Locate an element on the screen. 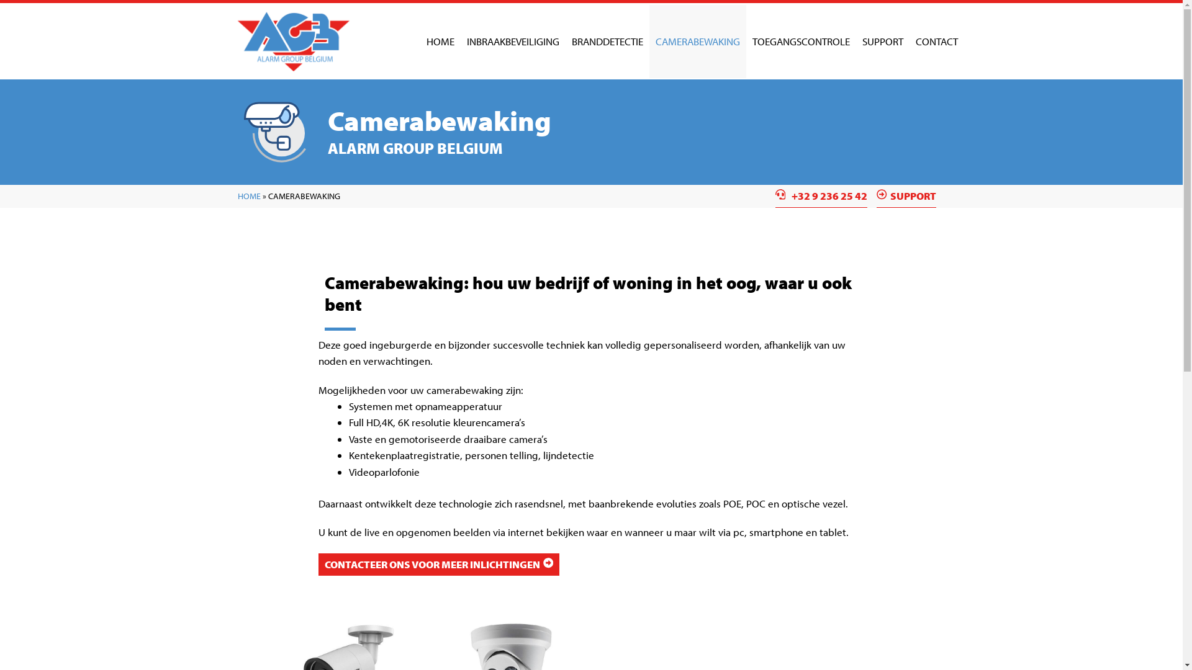  HOME is located at coordinates (248, 196).